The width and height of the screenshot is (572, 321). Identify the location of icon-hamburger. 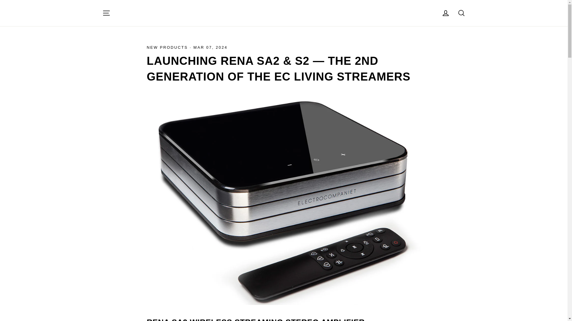
(106, 13).